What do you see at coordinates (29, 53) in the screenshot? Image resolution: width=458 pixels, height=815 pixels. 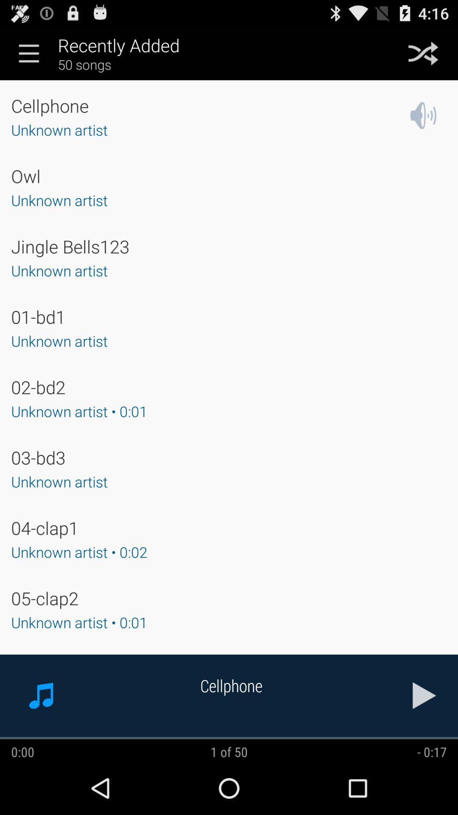 I see `choose the item to the left of recently added icon` at bounding box center [29, 53].